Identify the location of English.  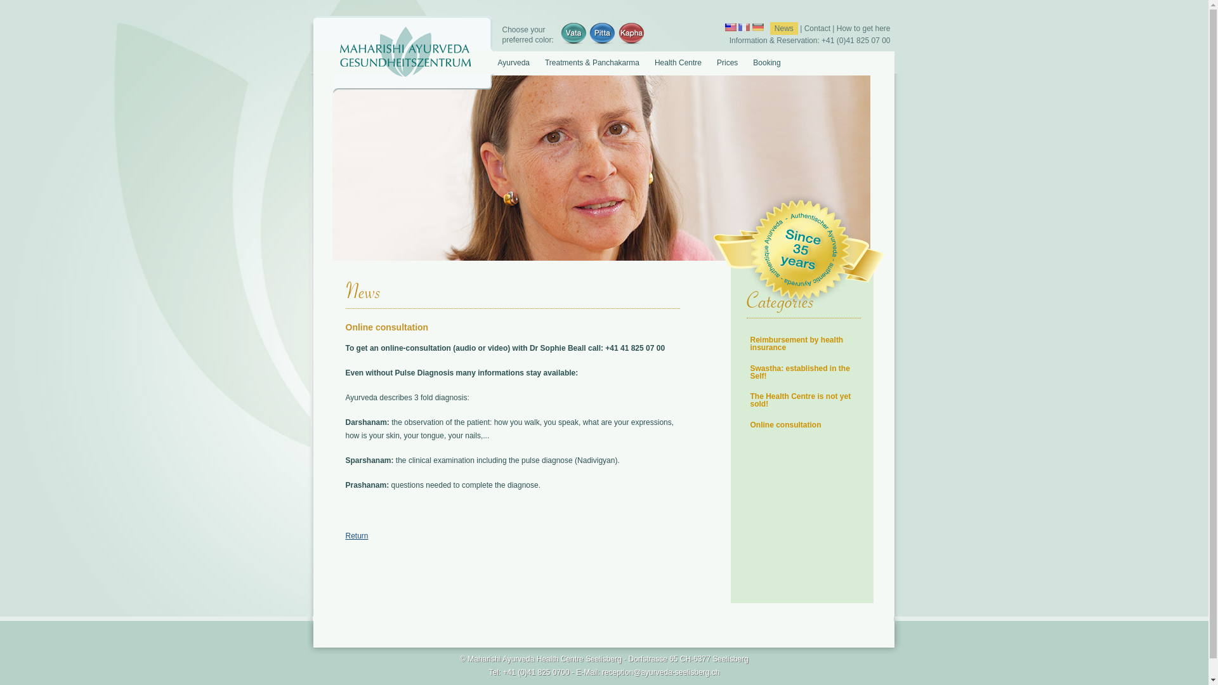
(731, 27).